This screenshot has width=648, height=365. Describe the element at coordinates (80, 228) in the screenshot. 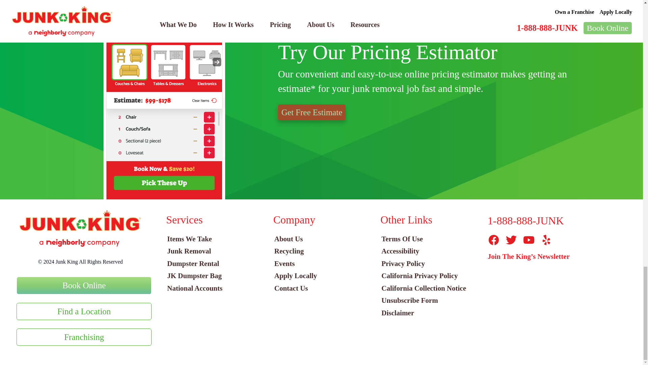

I see `logo` at that location.